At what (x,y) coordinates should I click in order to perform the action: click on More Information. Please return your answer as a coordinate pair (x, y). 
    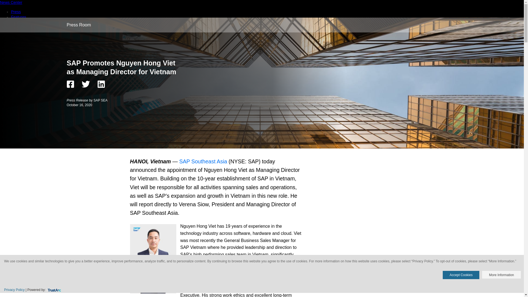
    Looking at the image, I should click on (501, 274).